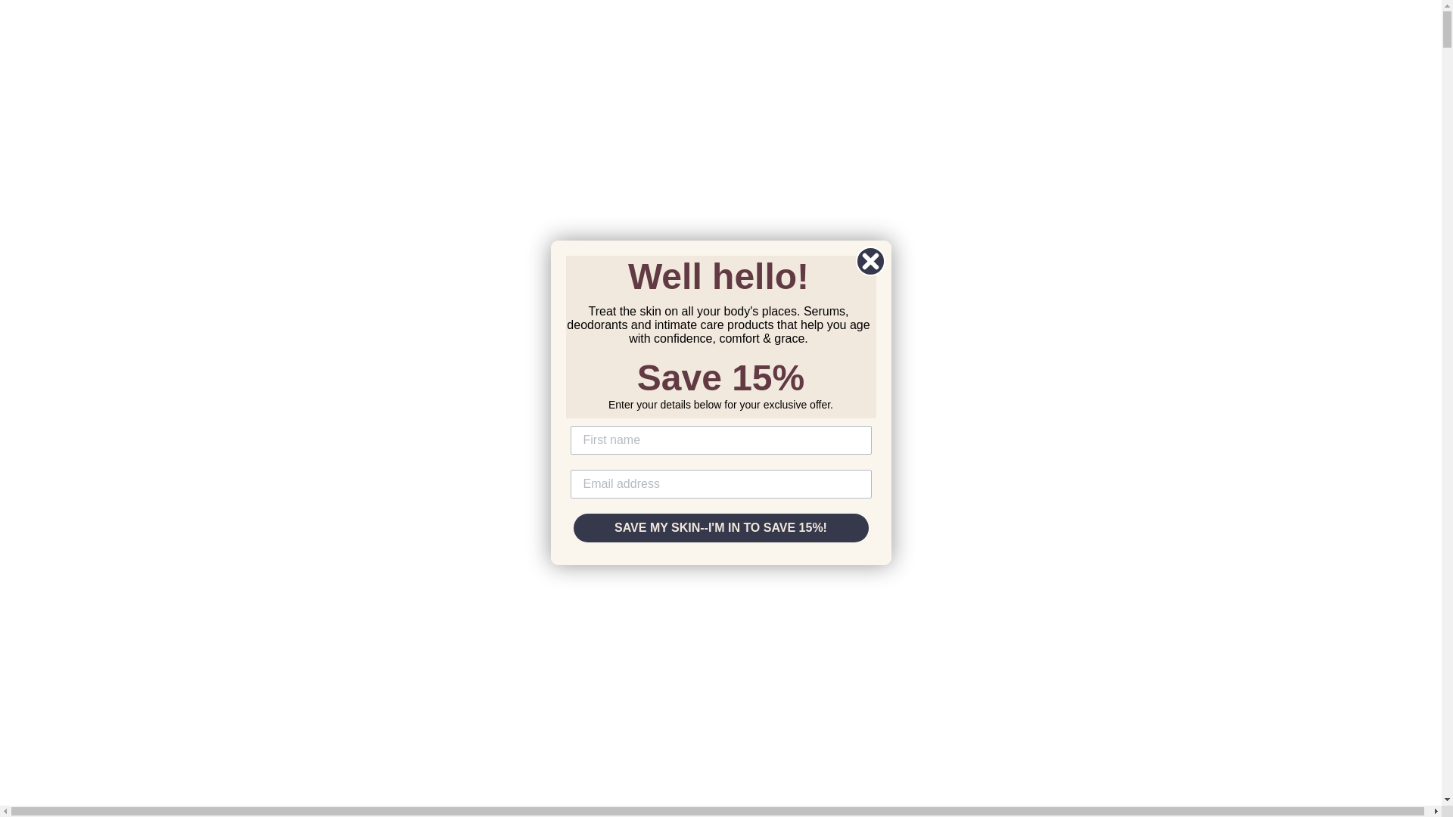  What do you see at coordinates (79, 284) in the screenshot?
I see `Eyes` at bounding box center [79, 284].